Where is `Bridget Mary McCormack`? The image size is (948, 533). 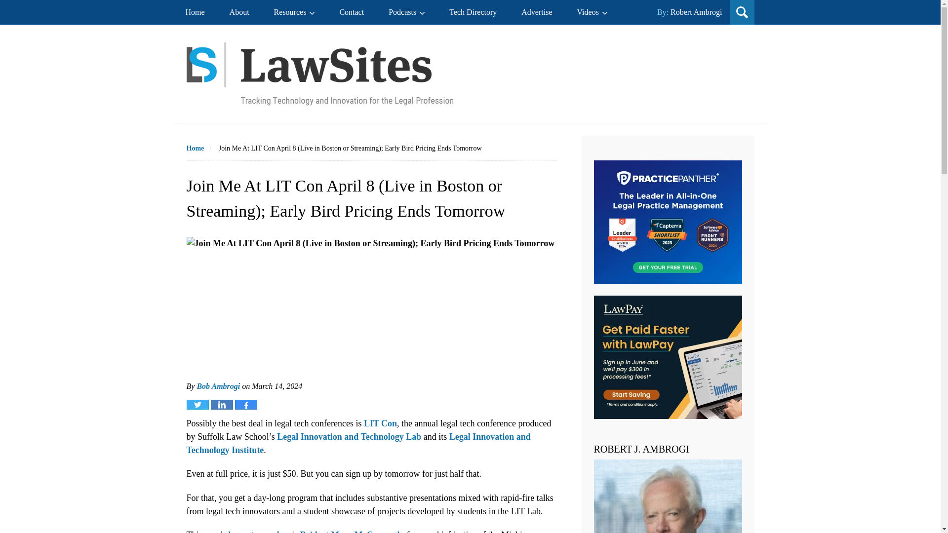
Bridget Mary McCormack is located at coordinates (351, 531).